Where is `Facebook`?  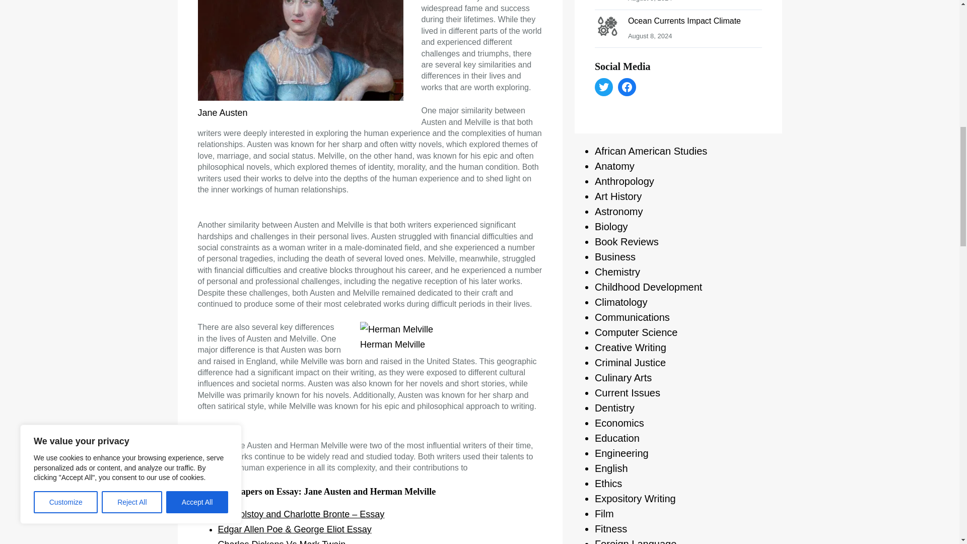
Facebook is located at coordinates (627, 87).